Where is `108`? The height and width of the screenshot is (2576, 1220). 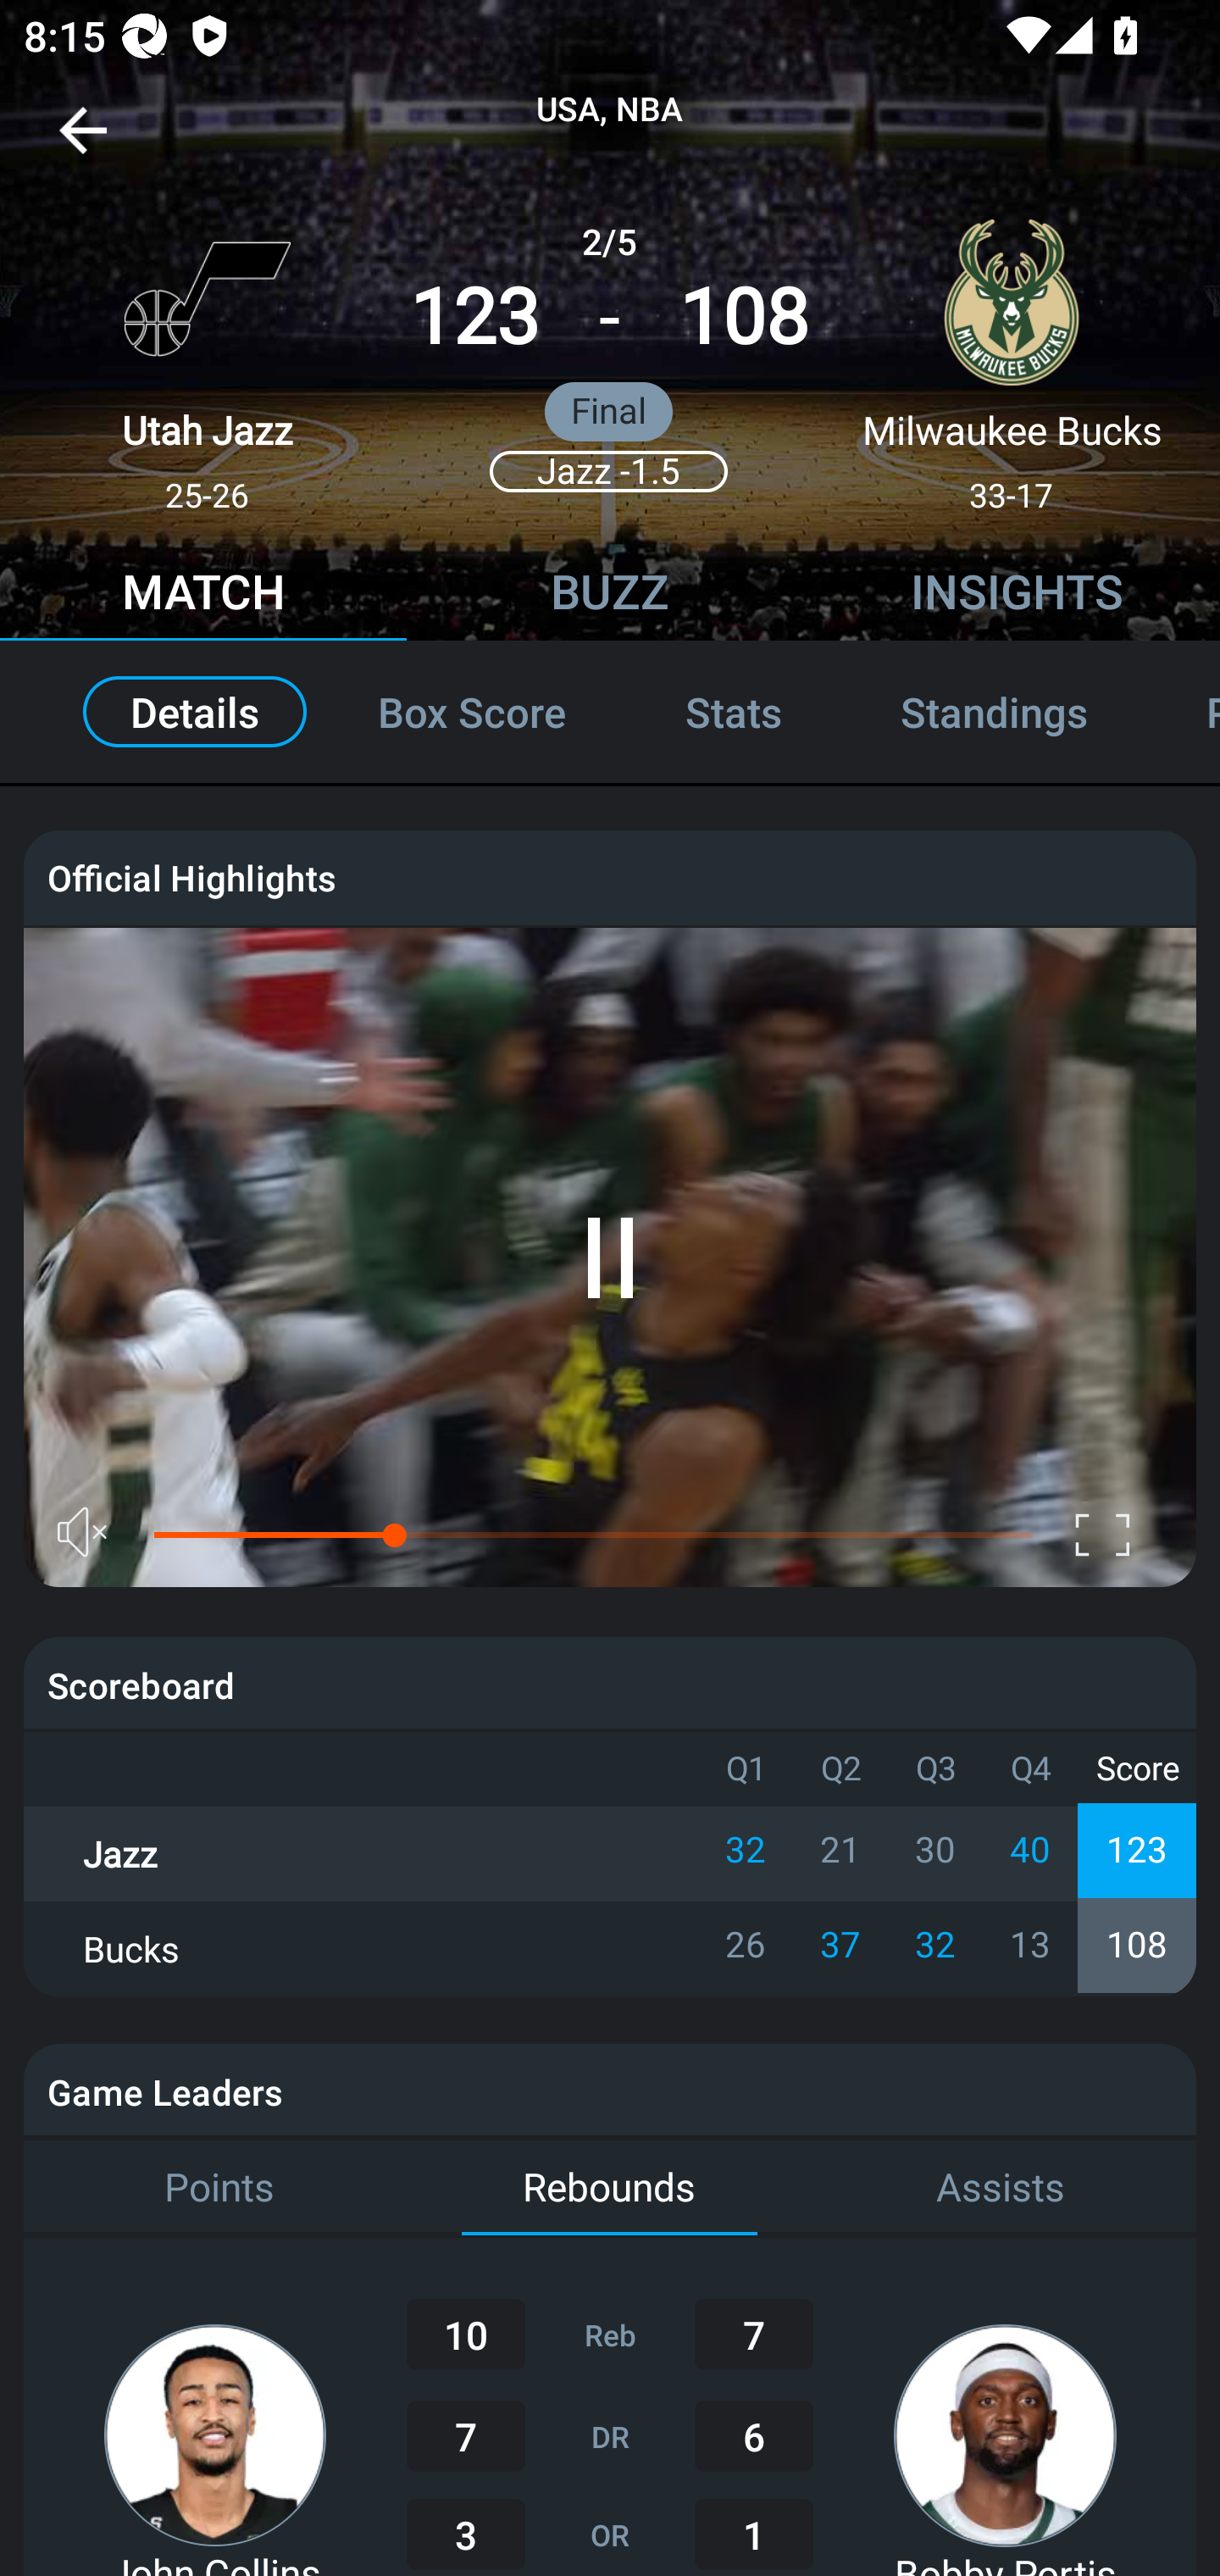
108 is located at coordinates (744, 317).